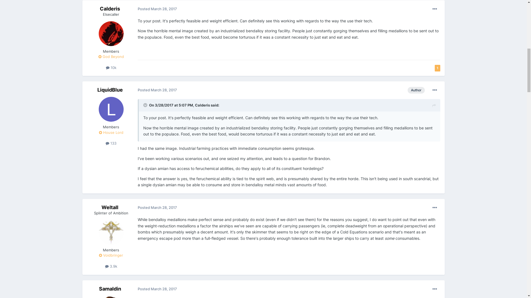 This screenshot has width=531, height=298. I want to click on More, so click(290, 86).